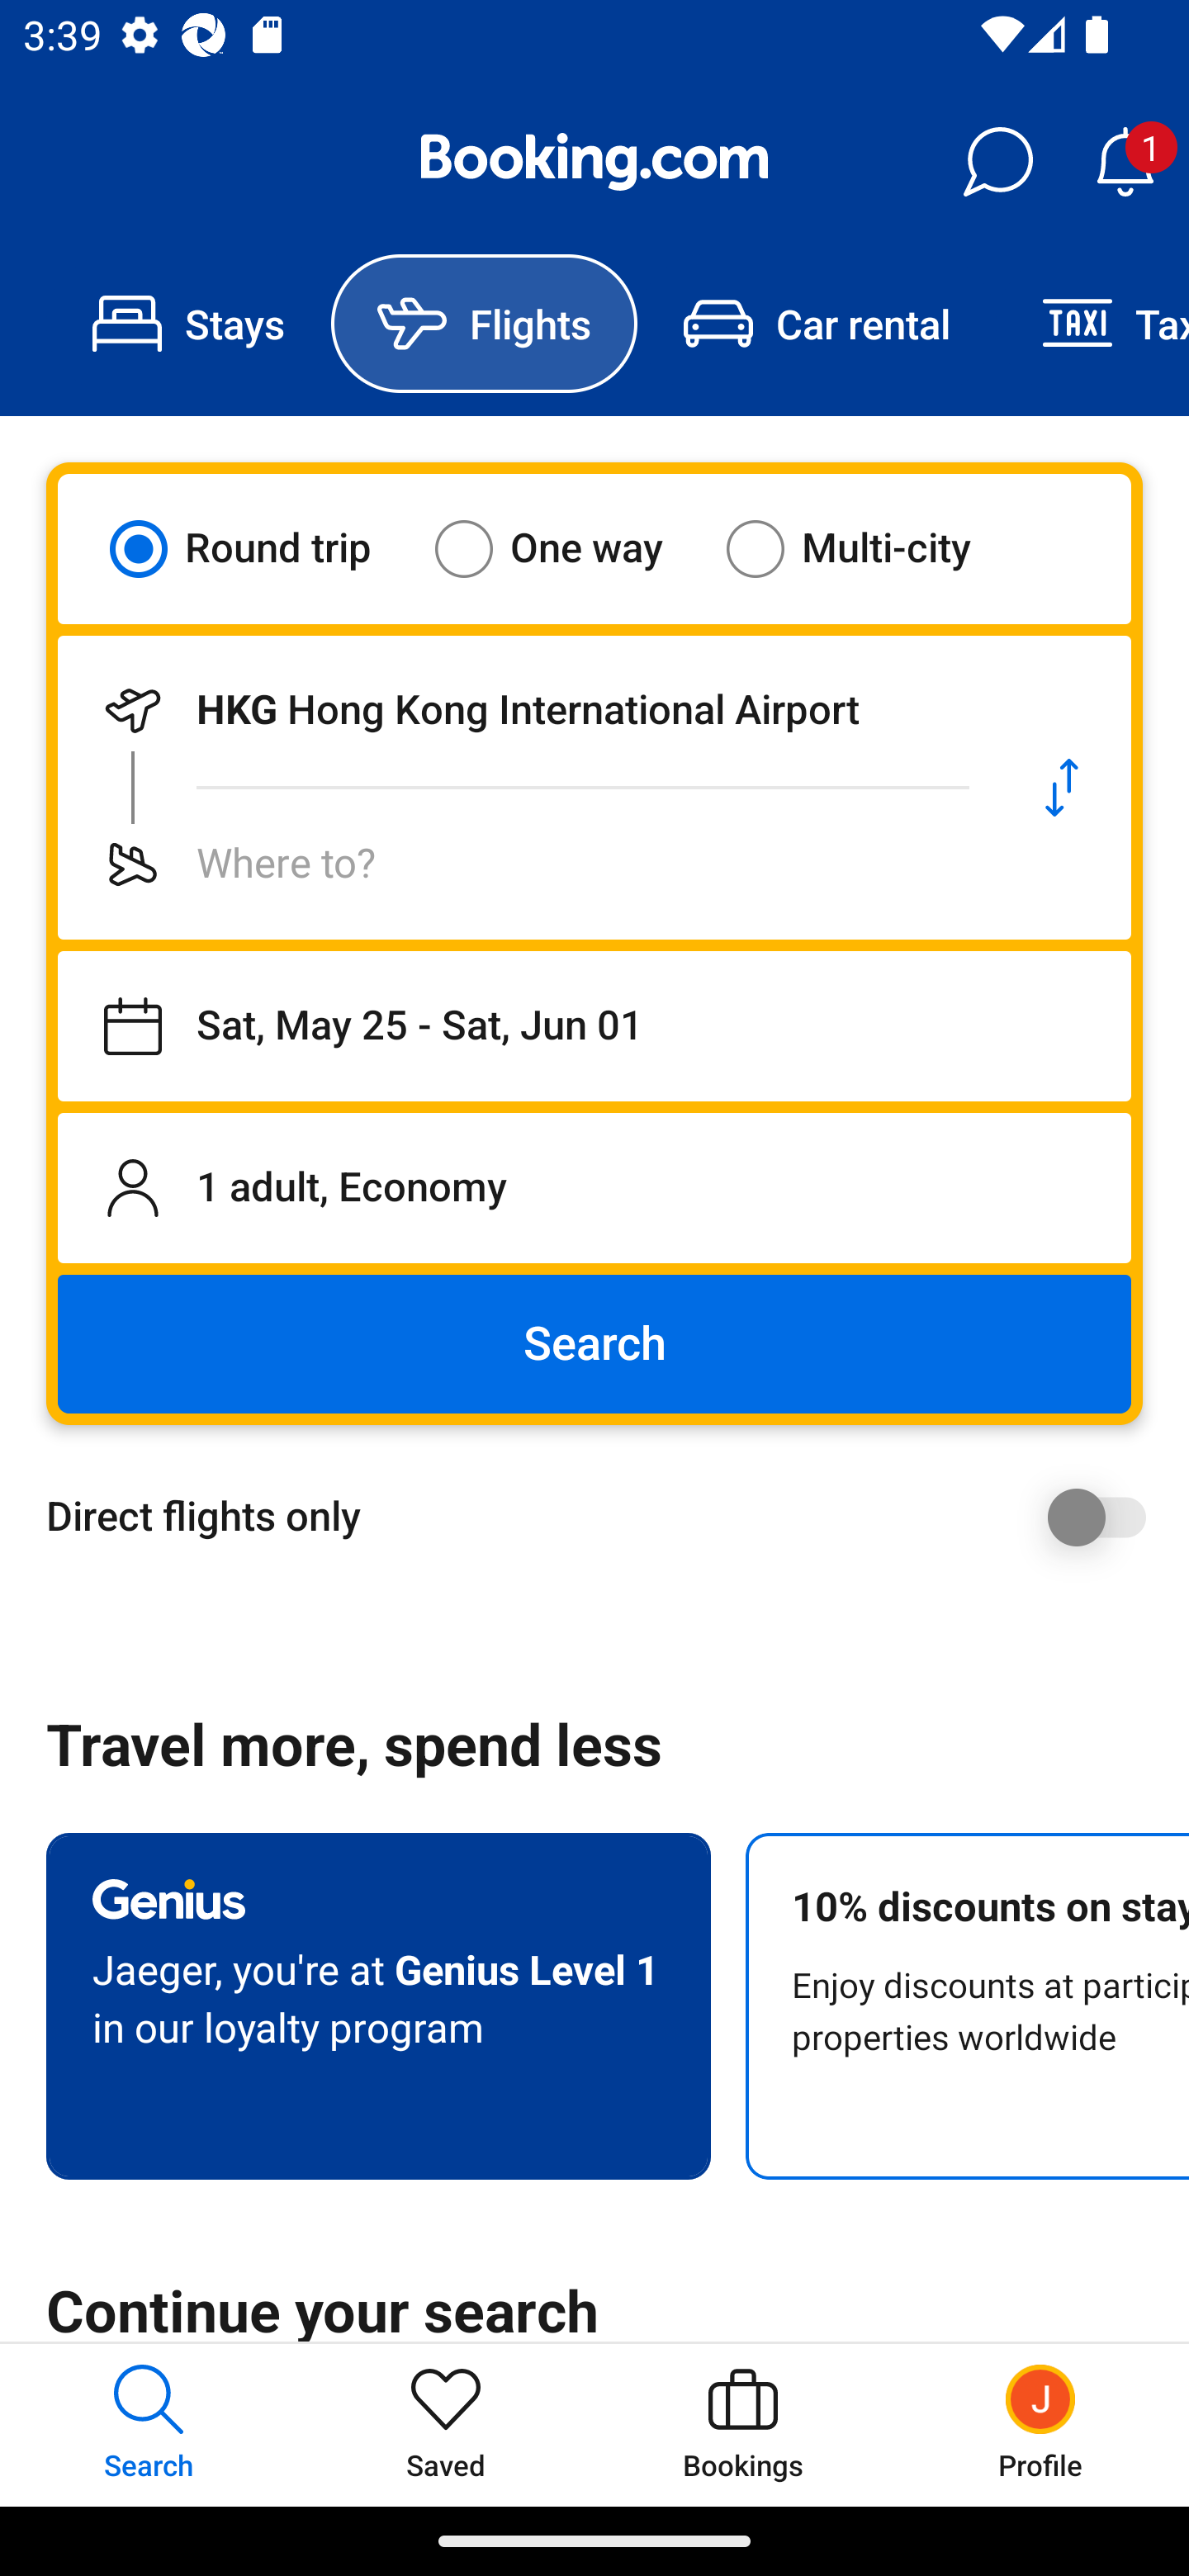 This screenshot has width=1189, height=2576. I want to click on Flights, so click(484, 324).